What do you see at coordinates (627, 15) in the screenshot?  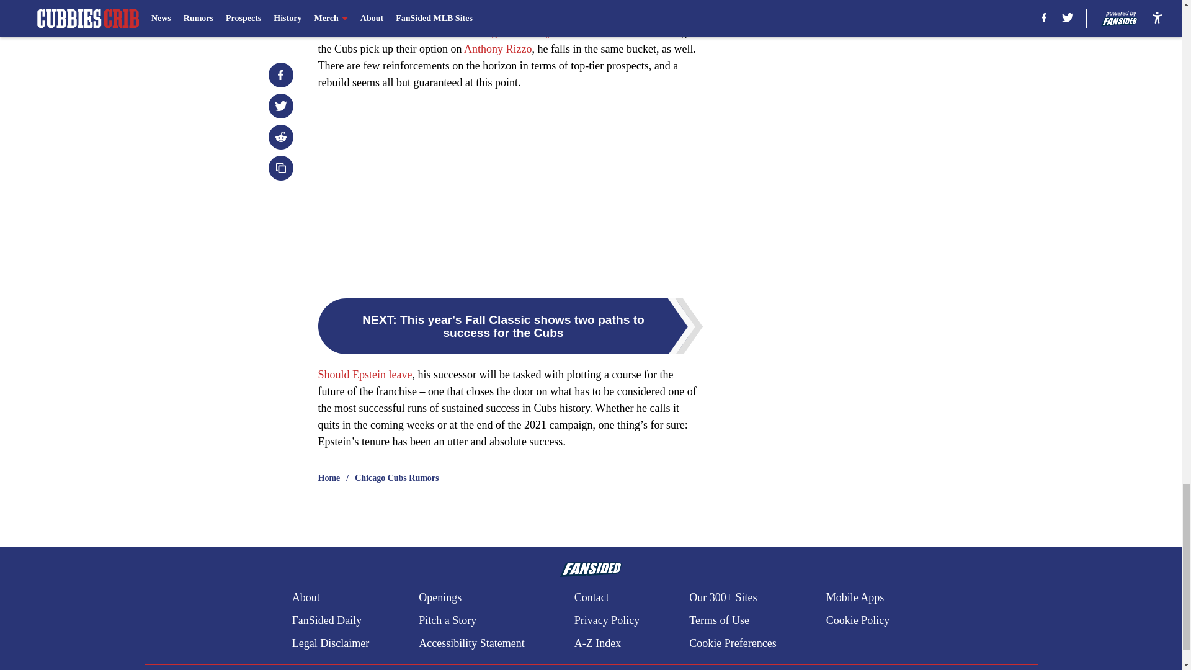 I see `Kris Bryant` at bounding box center [627, 15].